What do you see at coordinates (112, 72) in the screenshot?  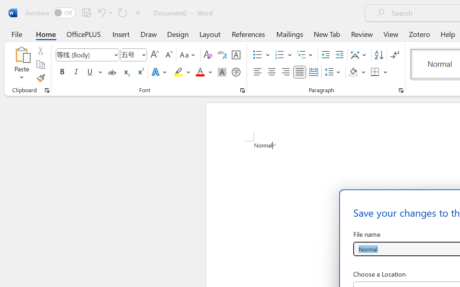 I see `Strikethrough` at bounding box center [112, 72].